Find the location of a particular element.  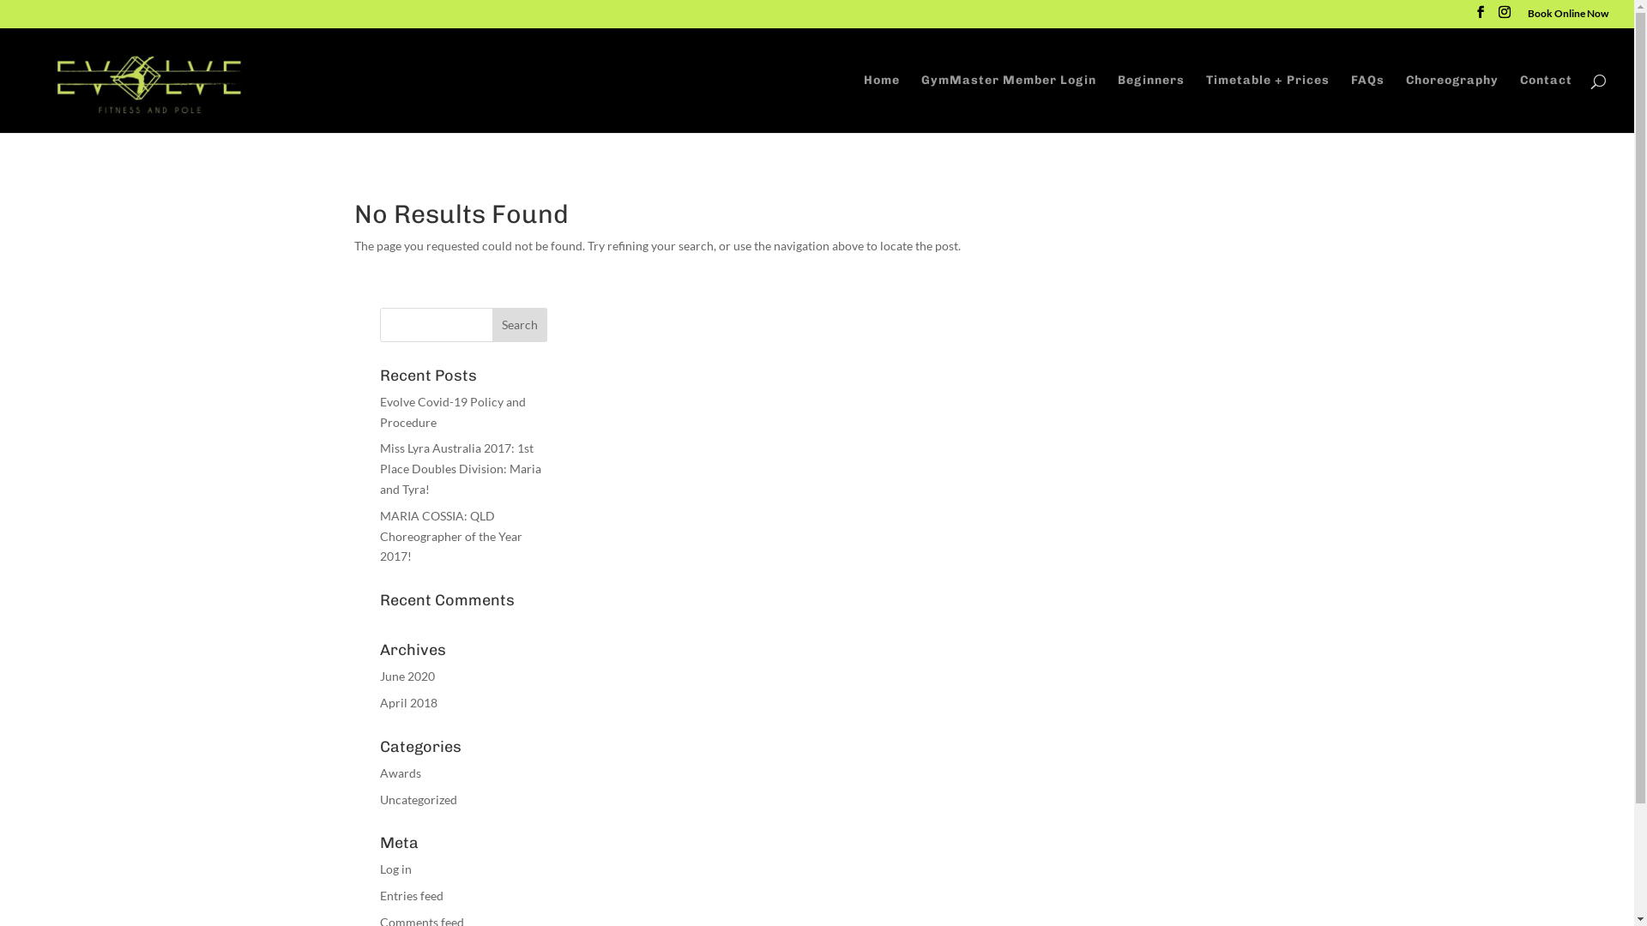

Entries feed is located at coordinates (411, 895).